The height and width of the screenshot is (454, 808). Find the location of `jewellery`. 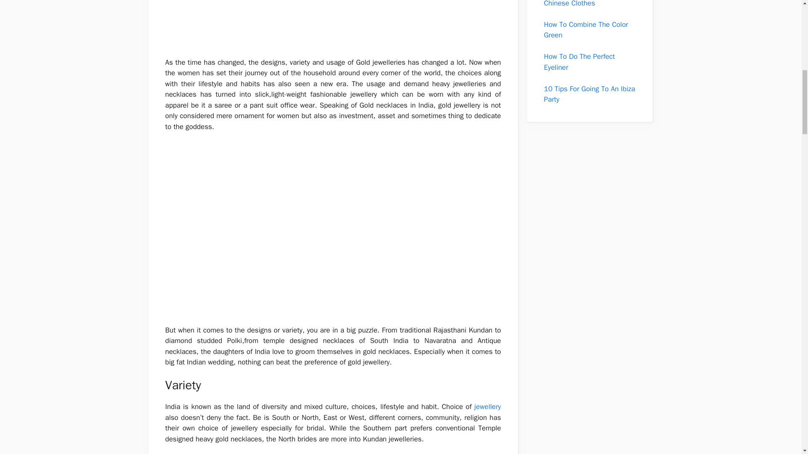

jewellery is located at coordinates (487, 406).